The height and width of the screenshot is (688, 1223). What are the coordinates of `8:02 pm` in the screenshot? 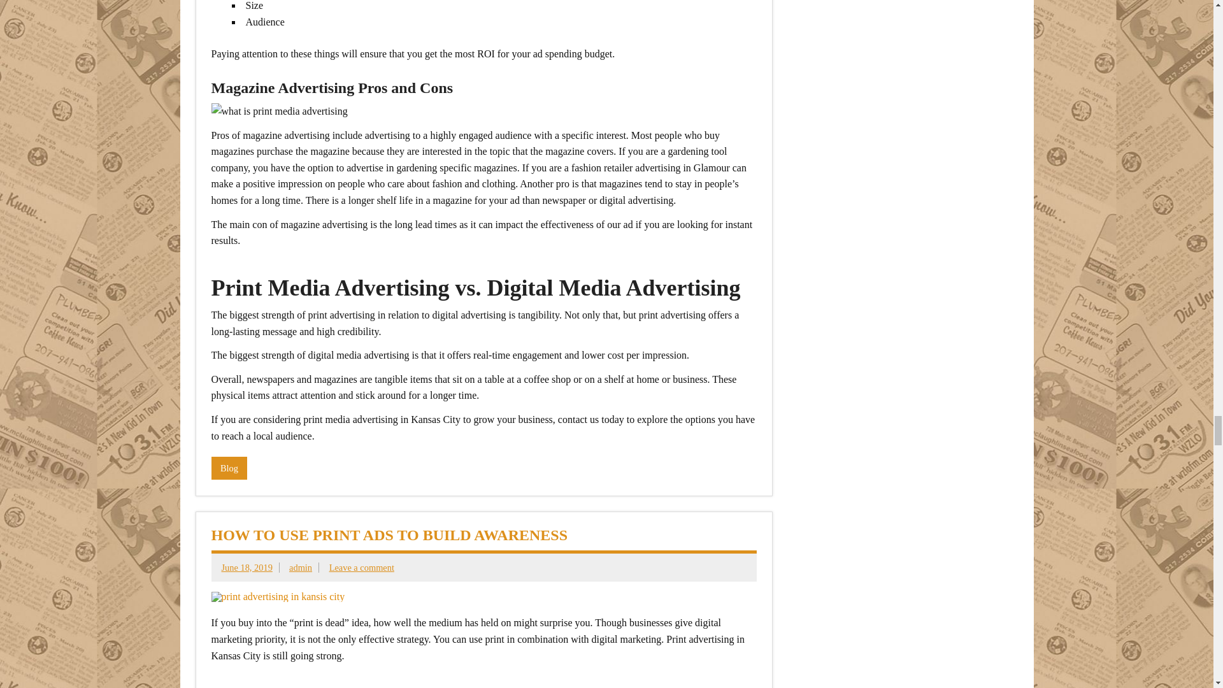 It's located at (247, 567).